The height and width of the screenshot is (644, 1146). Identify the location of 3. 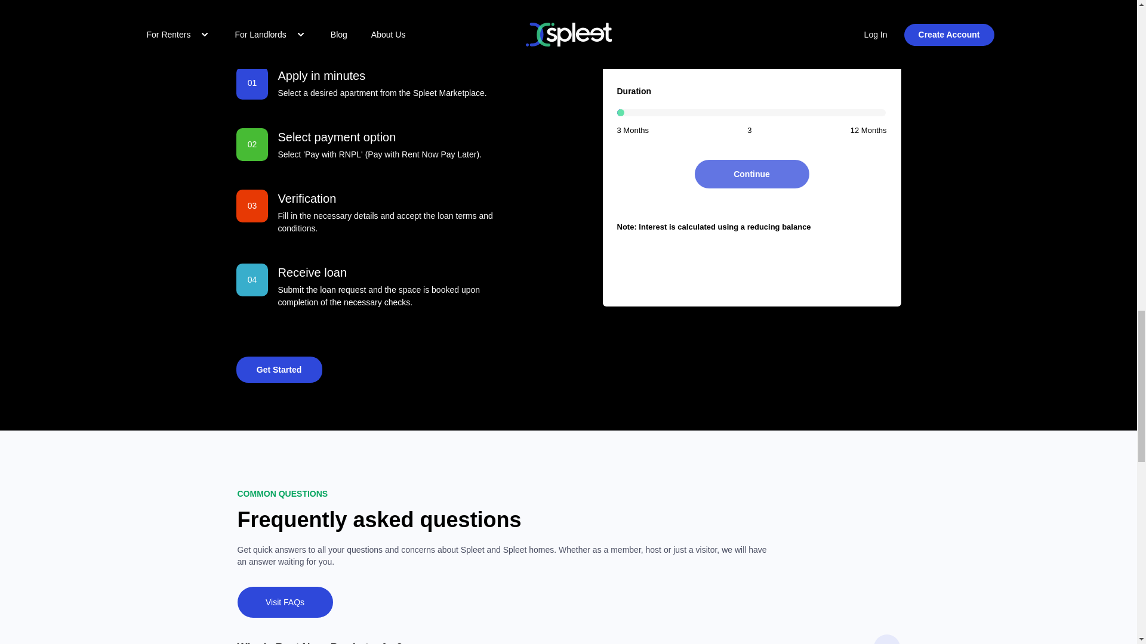
(751, 112).